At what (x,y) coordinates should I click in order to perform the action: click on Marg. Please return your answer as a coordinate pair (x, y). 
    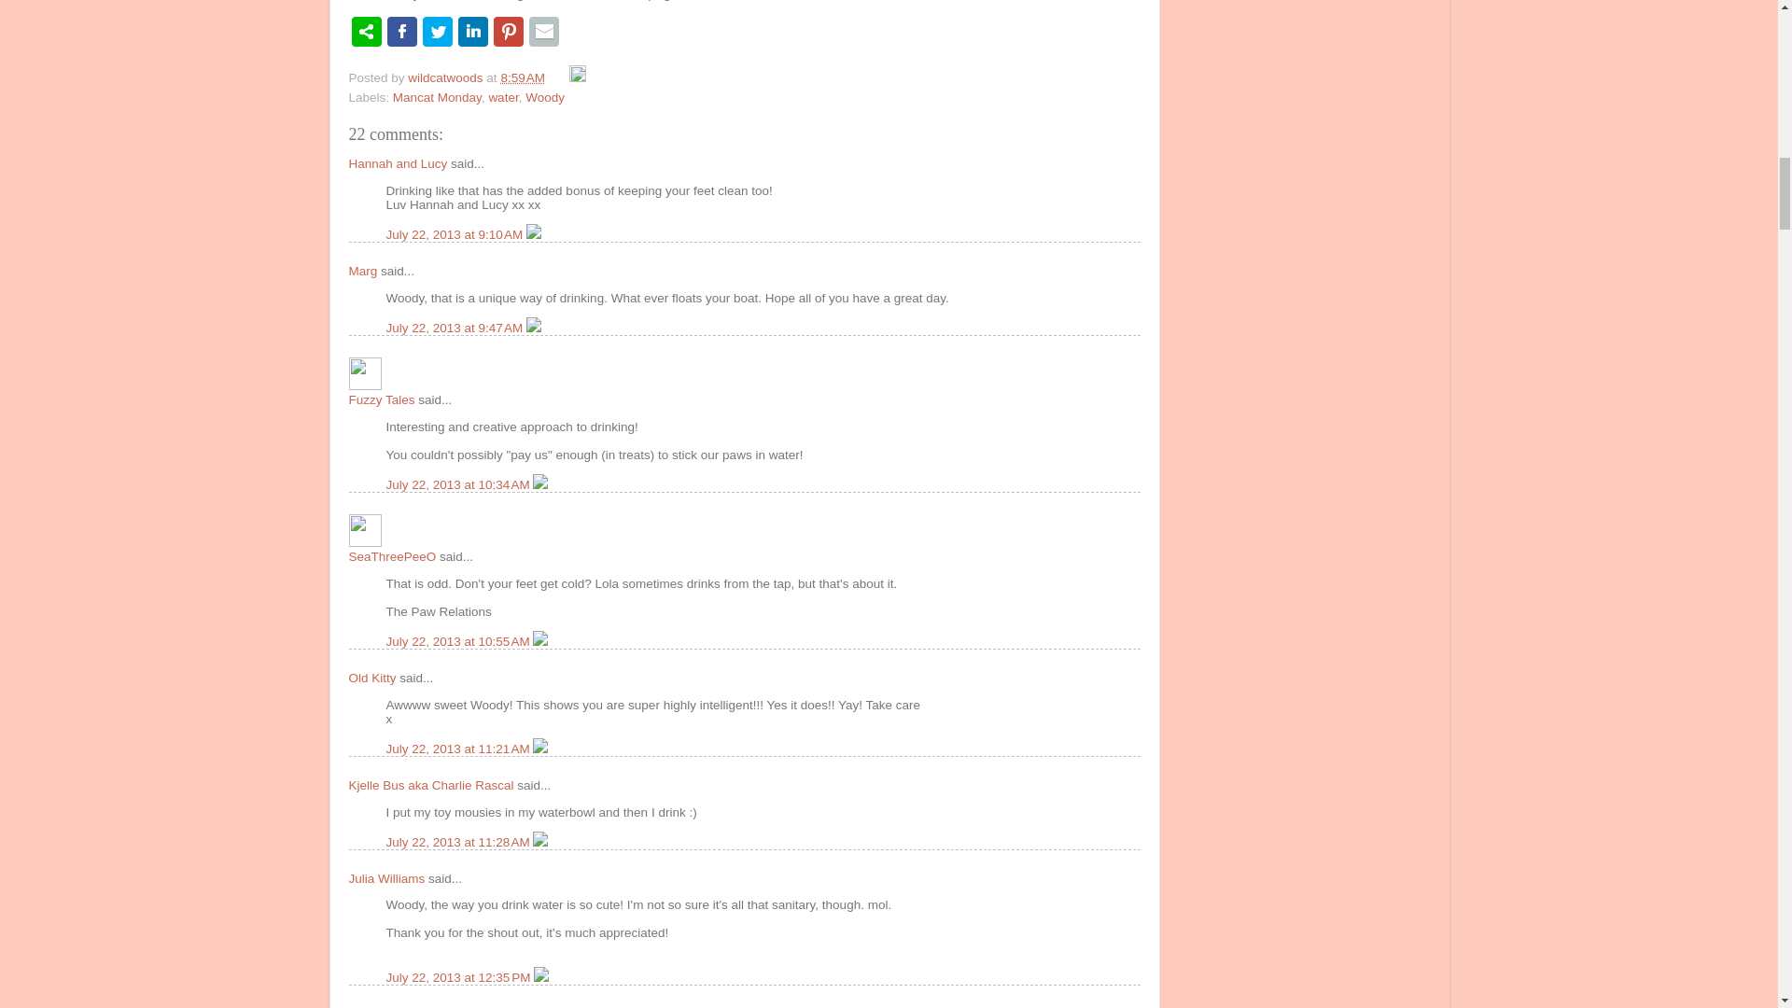
    Looking at the image, I should click on (364, 271).